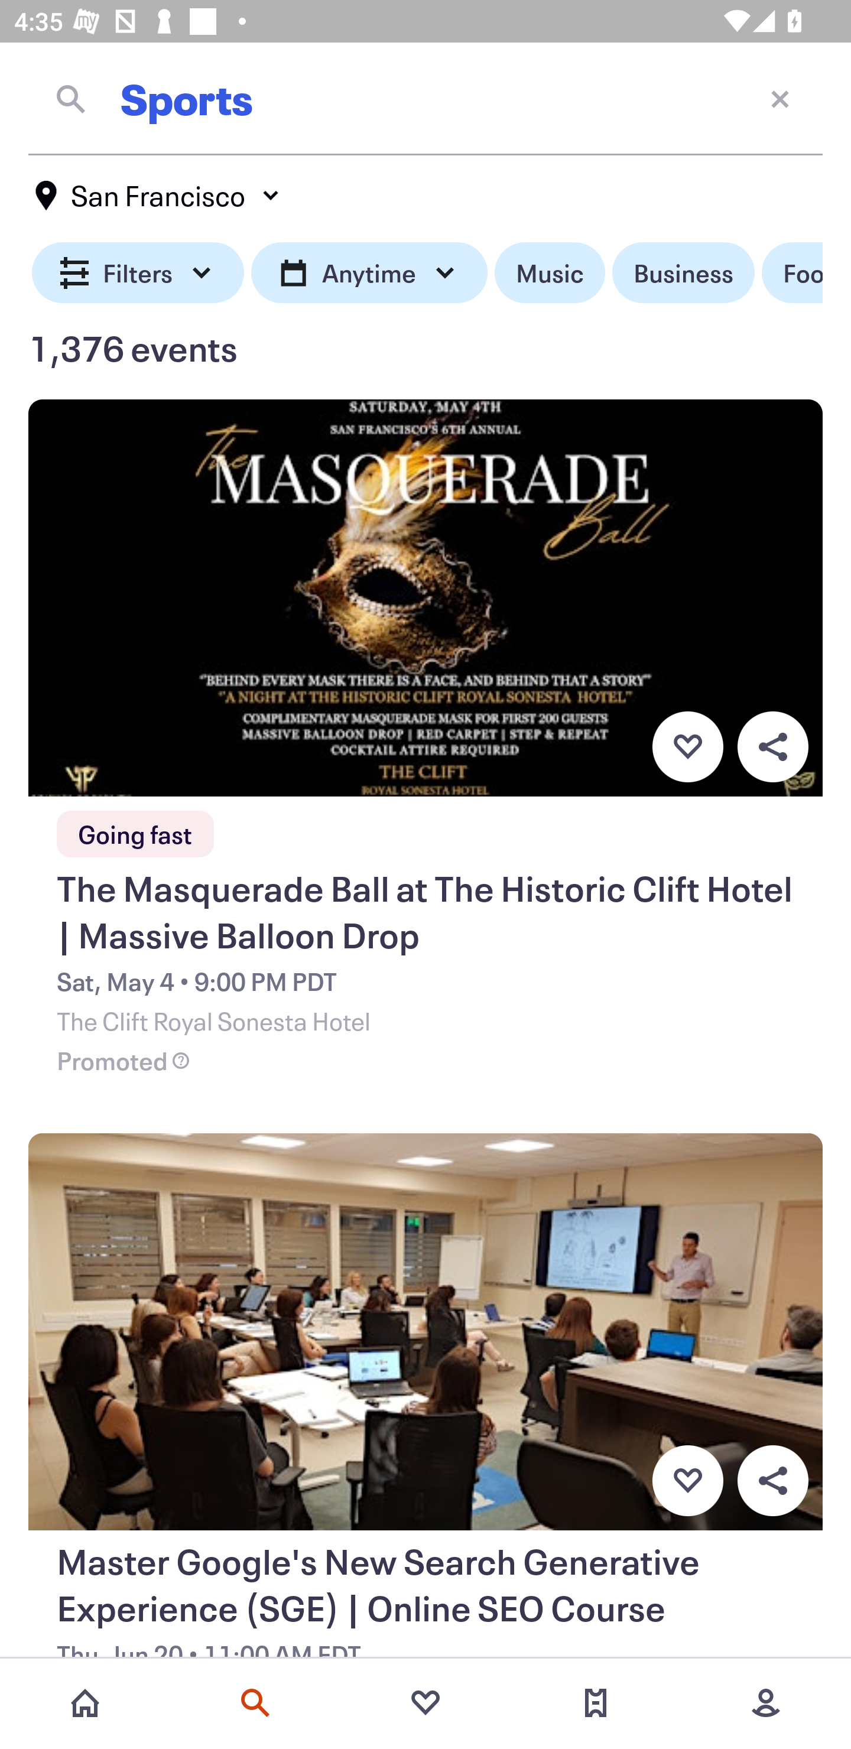  Describe the element at coordinates (138, 273) in the screenshot. I see `Filters` at that location.